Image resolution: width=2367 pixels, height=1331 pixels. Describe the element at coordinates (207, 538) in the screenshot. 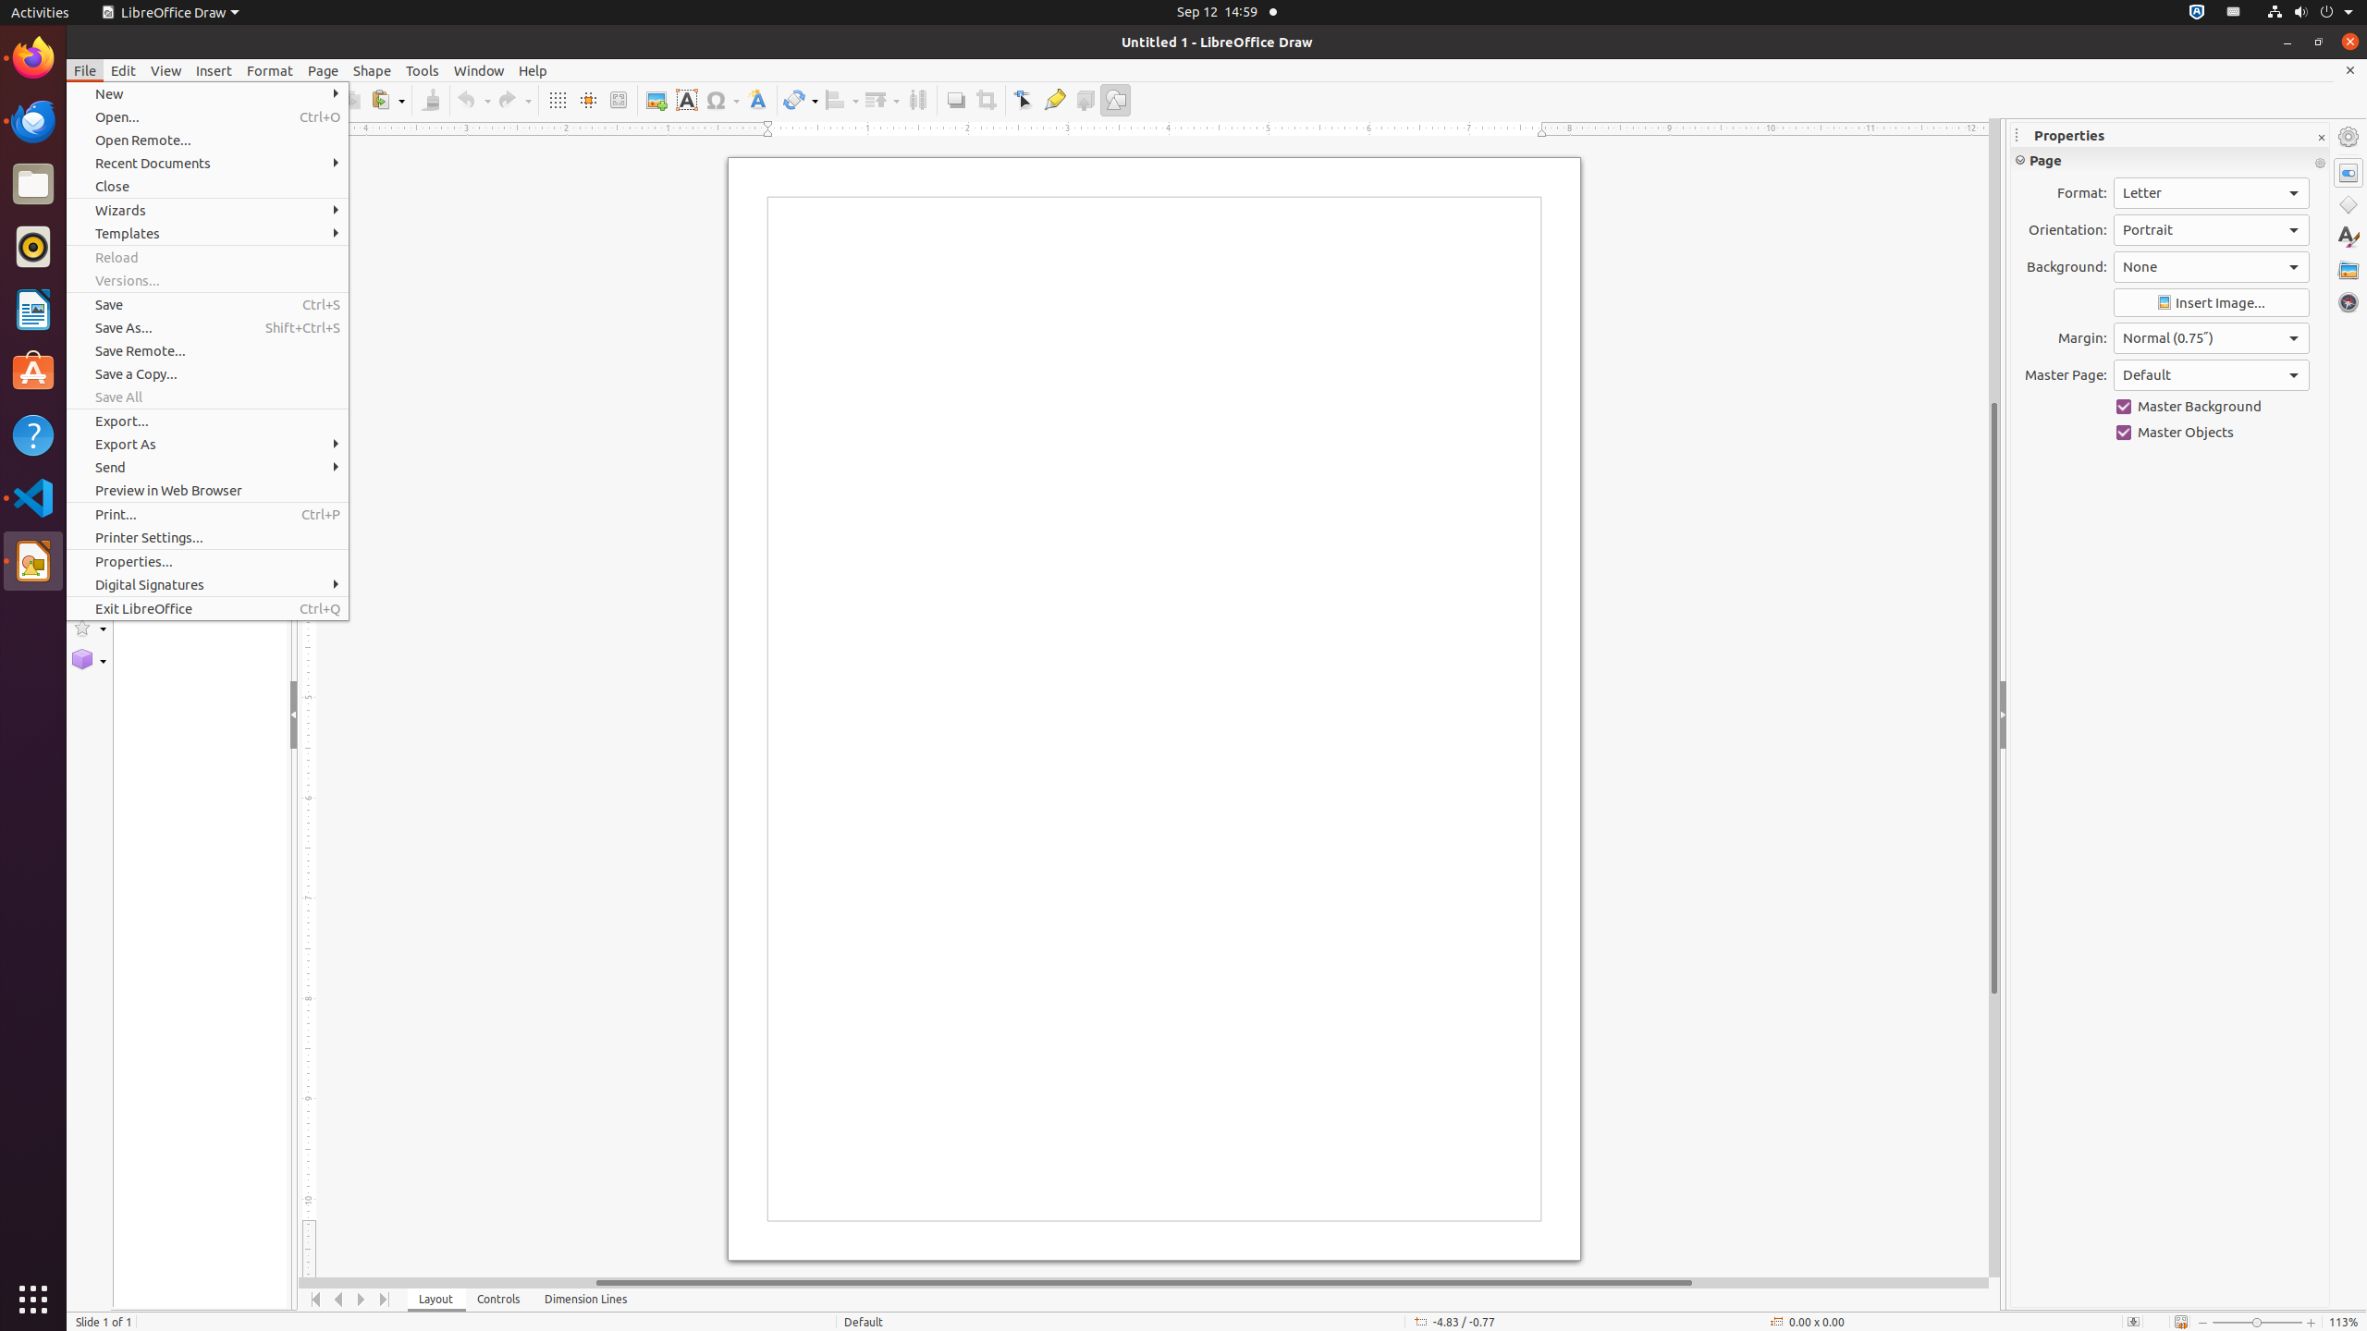

I see `Printer Settings...` at that location.